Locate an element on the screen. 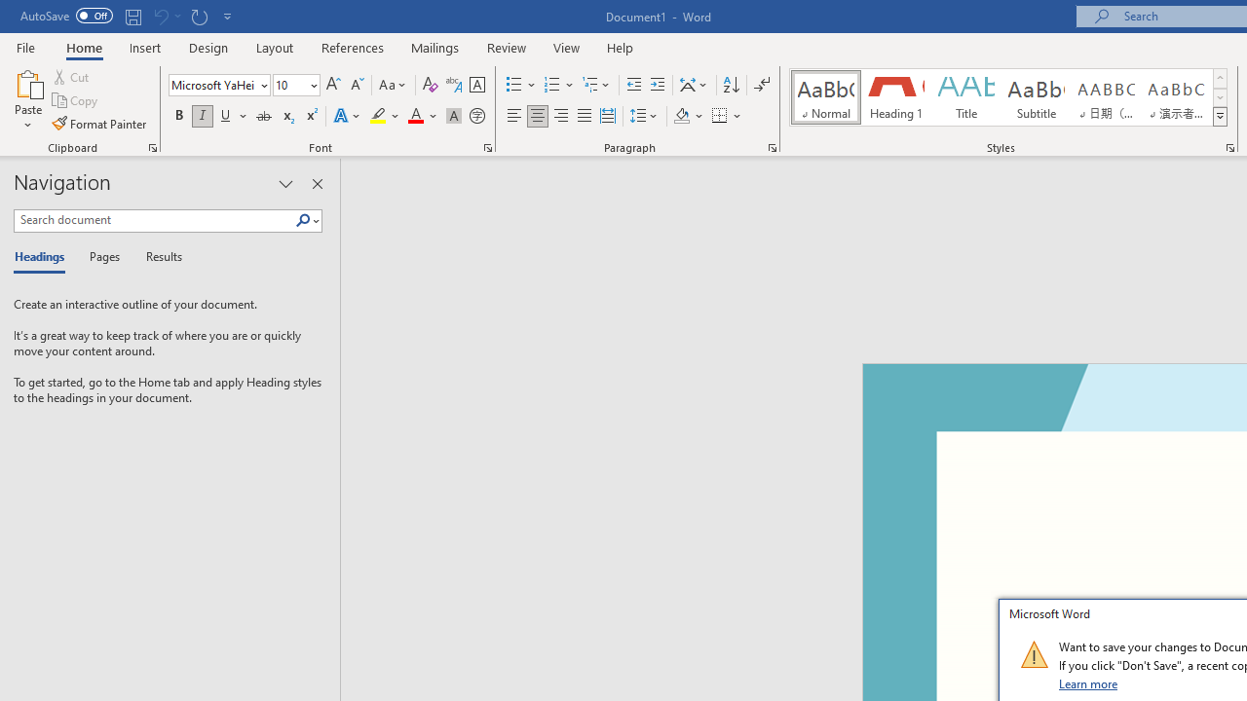 The width and height of the screenshot is (1247, 701). Headings is located at coordinates (44, 257).